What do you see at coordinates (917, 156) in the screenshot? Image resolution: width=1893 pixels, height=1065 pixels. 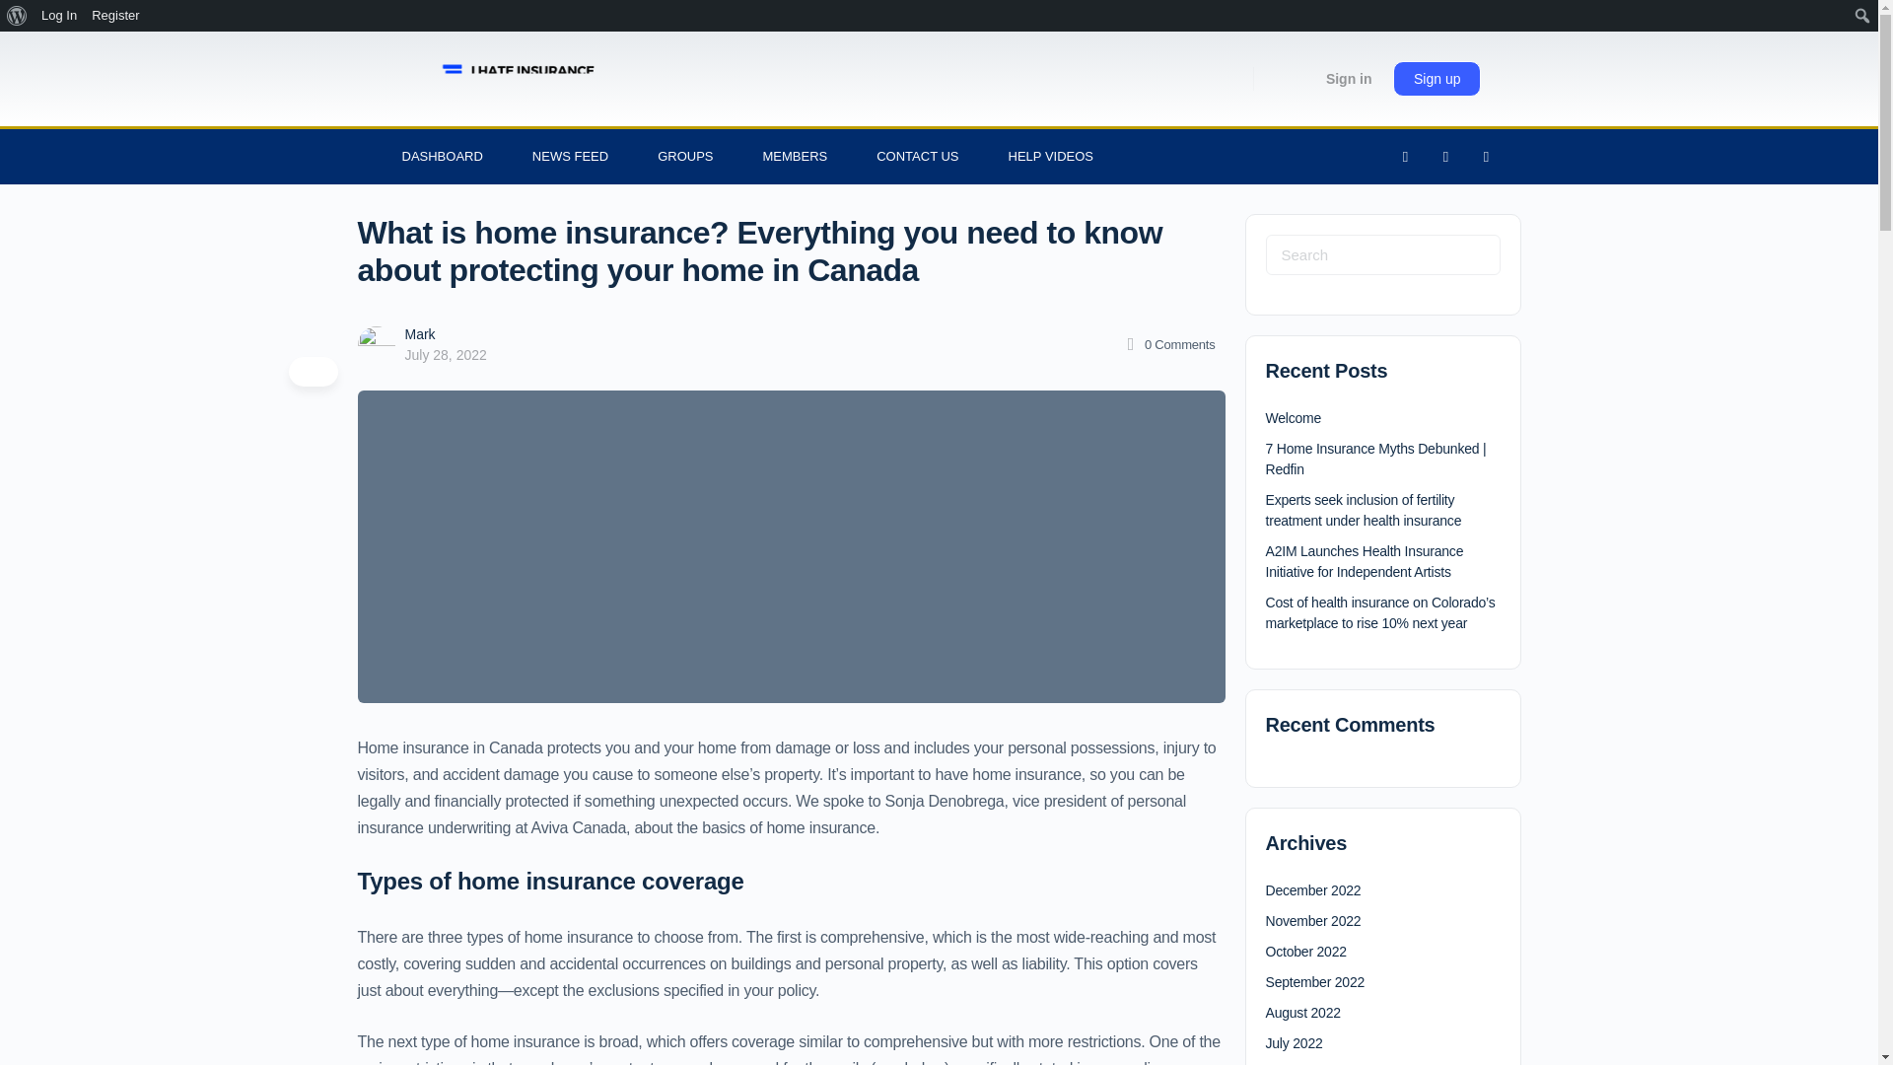 I see `CONTACT US` at bounding box center [917, 156].